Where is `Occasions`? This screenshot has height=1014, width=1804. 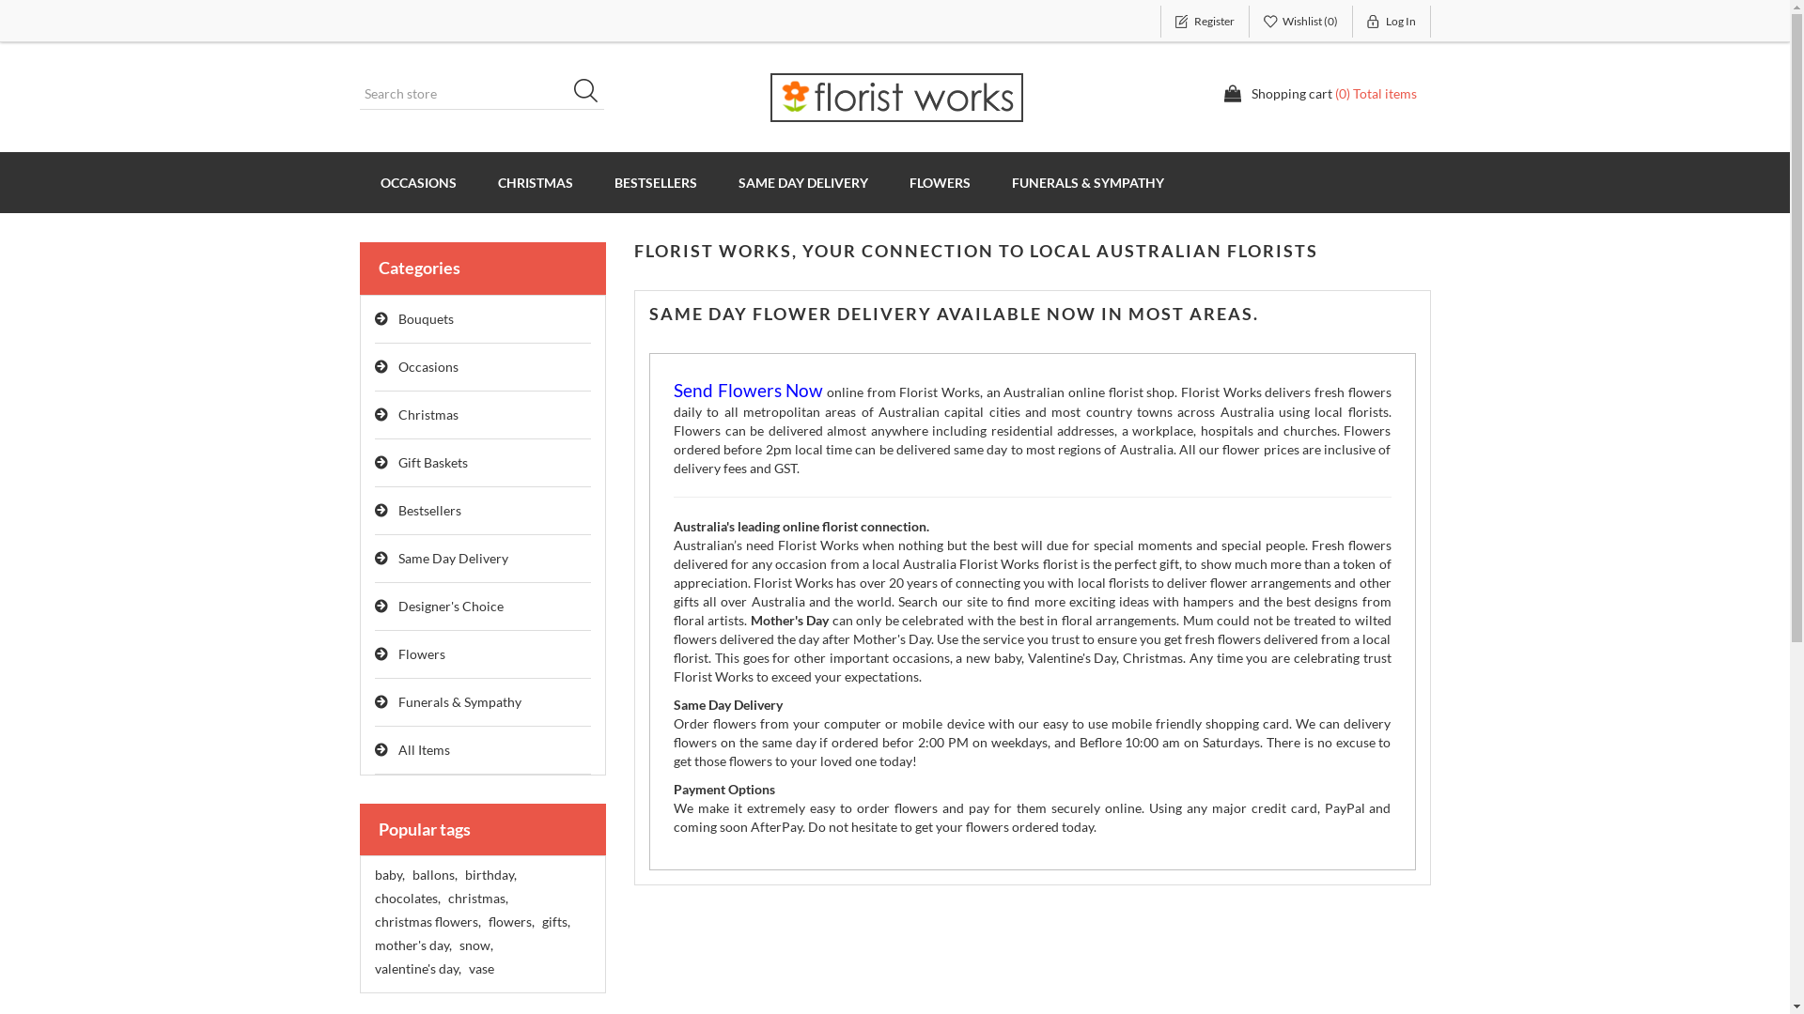 Occasions is located at coordinates (483, 368).